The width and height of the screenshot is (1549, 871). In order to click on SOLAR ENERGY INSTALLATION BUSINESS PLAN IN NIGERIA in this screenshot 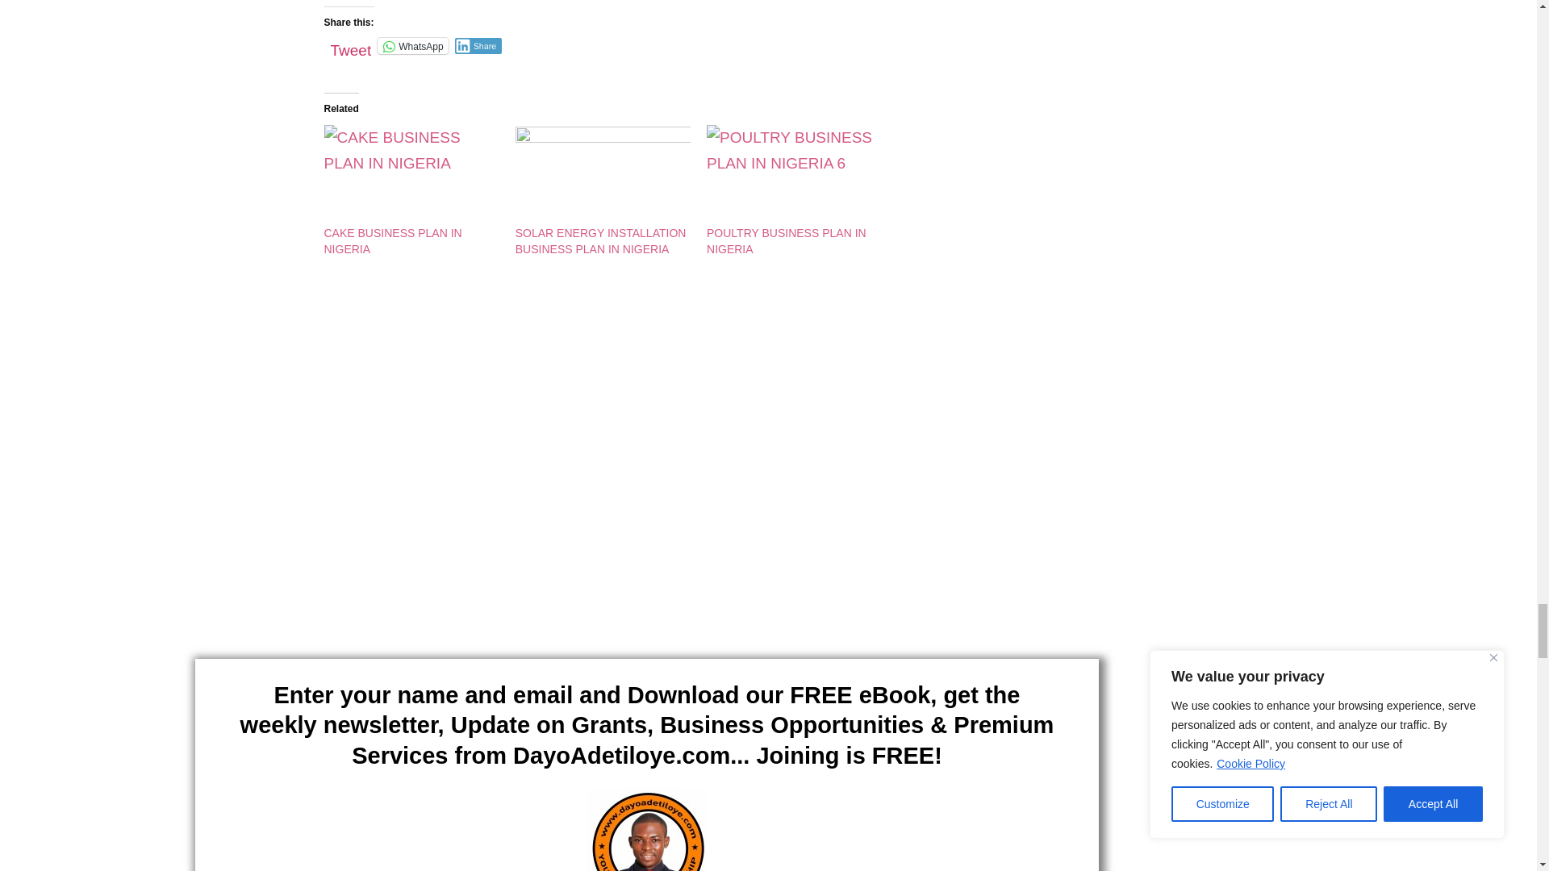, I will do `click(600, 240)`.